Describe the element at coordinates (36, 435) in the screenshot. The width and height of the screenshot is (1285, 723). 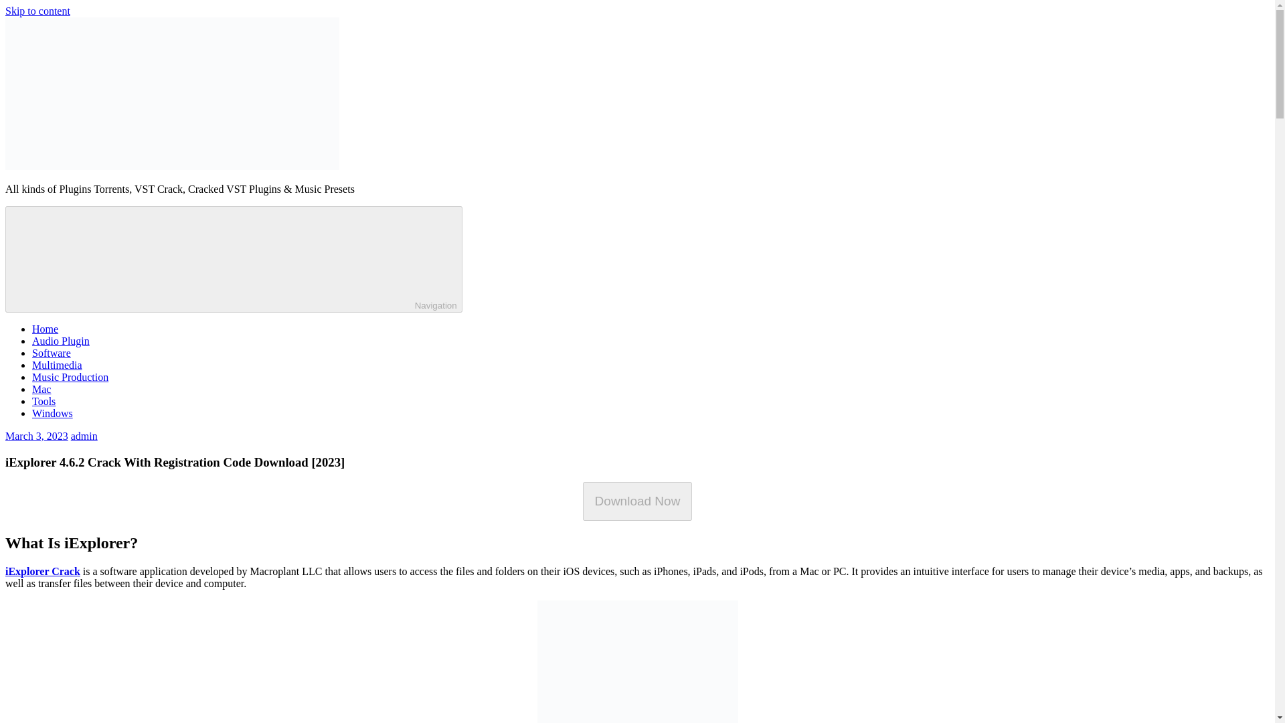
I see `March 3, 2023` at that location.